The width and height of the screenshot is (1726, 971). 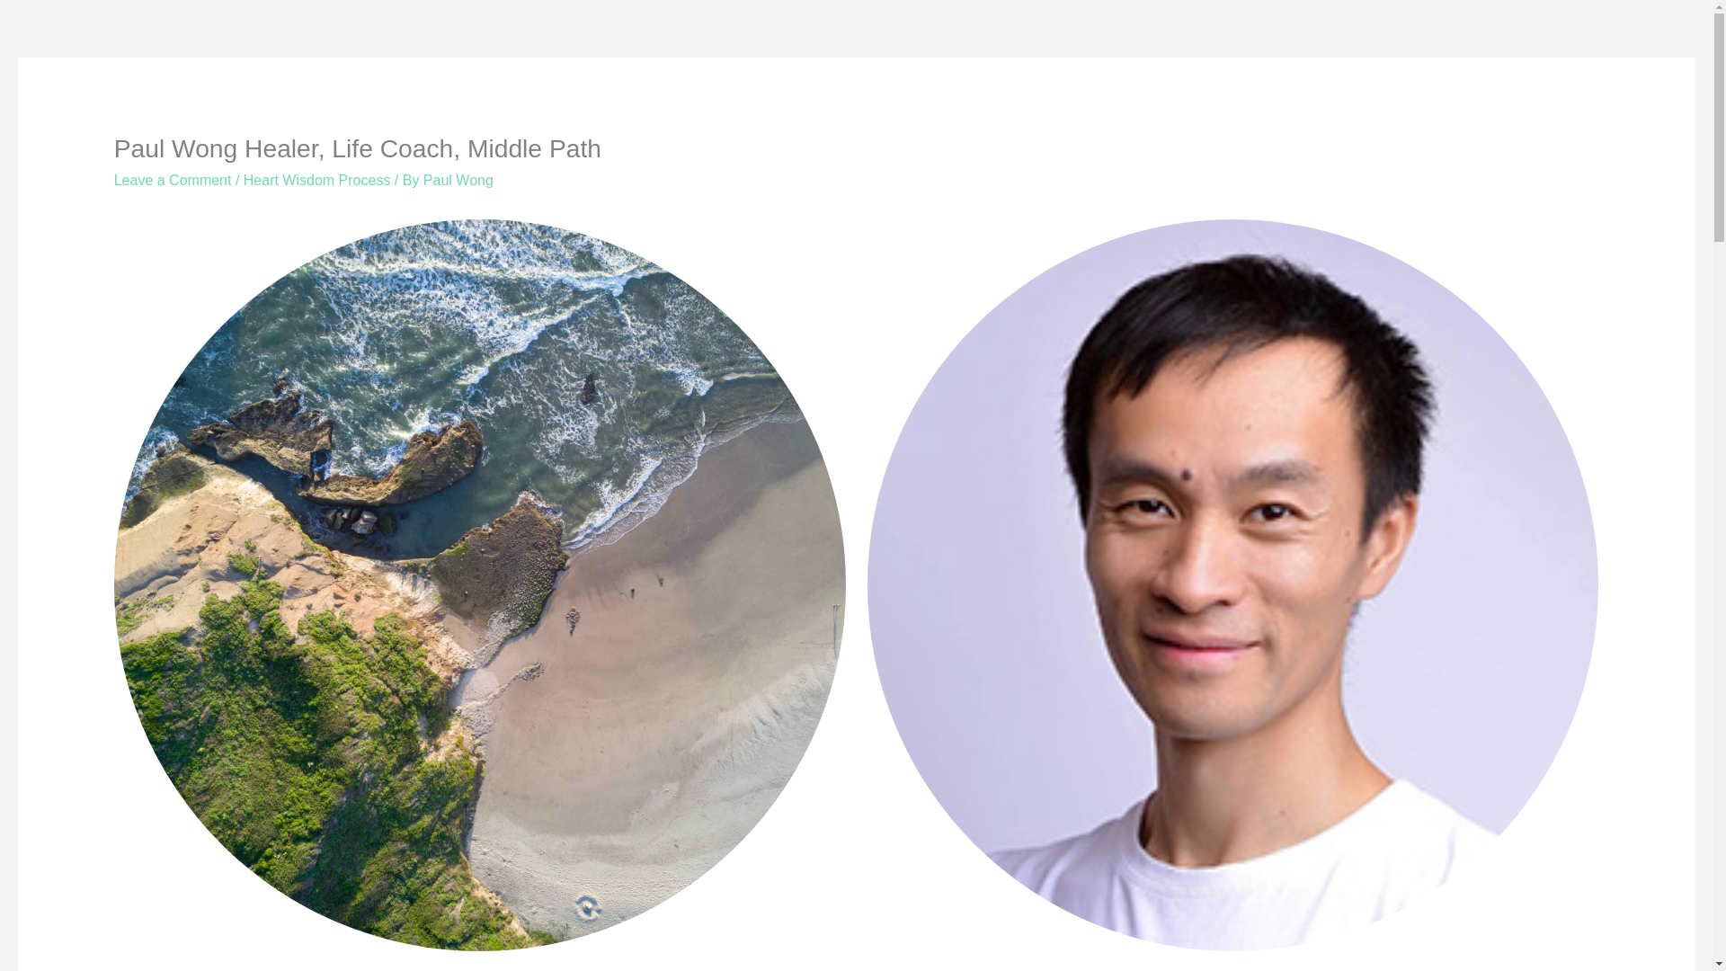 What do you see at coordinates (360, 940) in the screenshot?
I see `Chinese Energetics` at bounding box center [360, 940].